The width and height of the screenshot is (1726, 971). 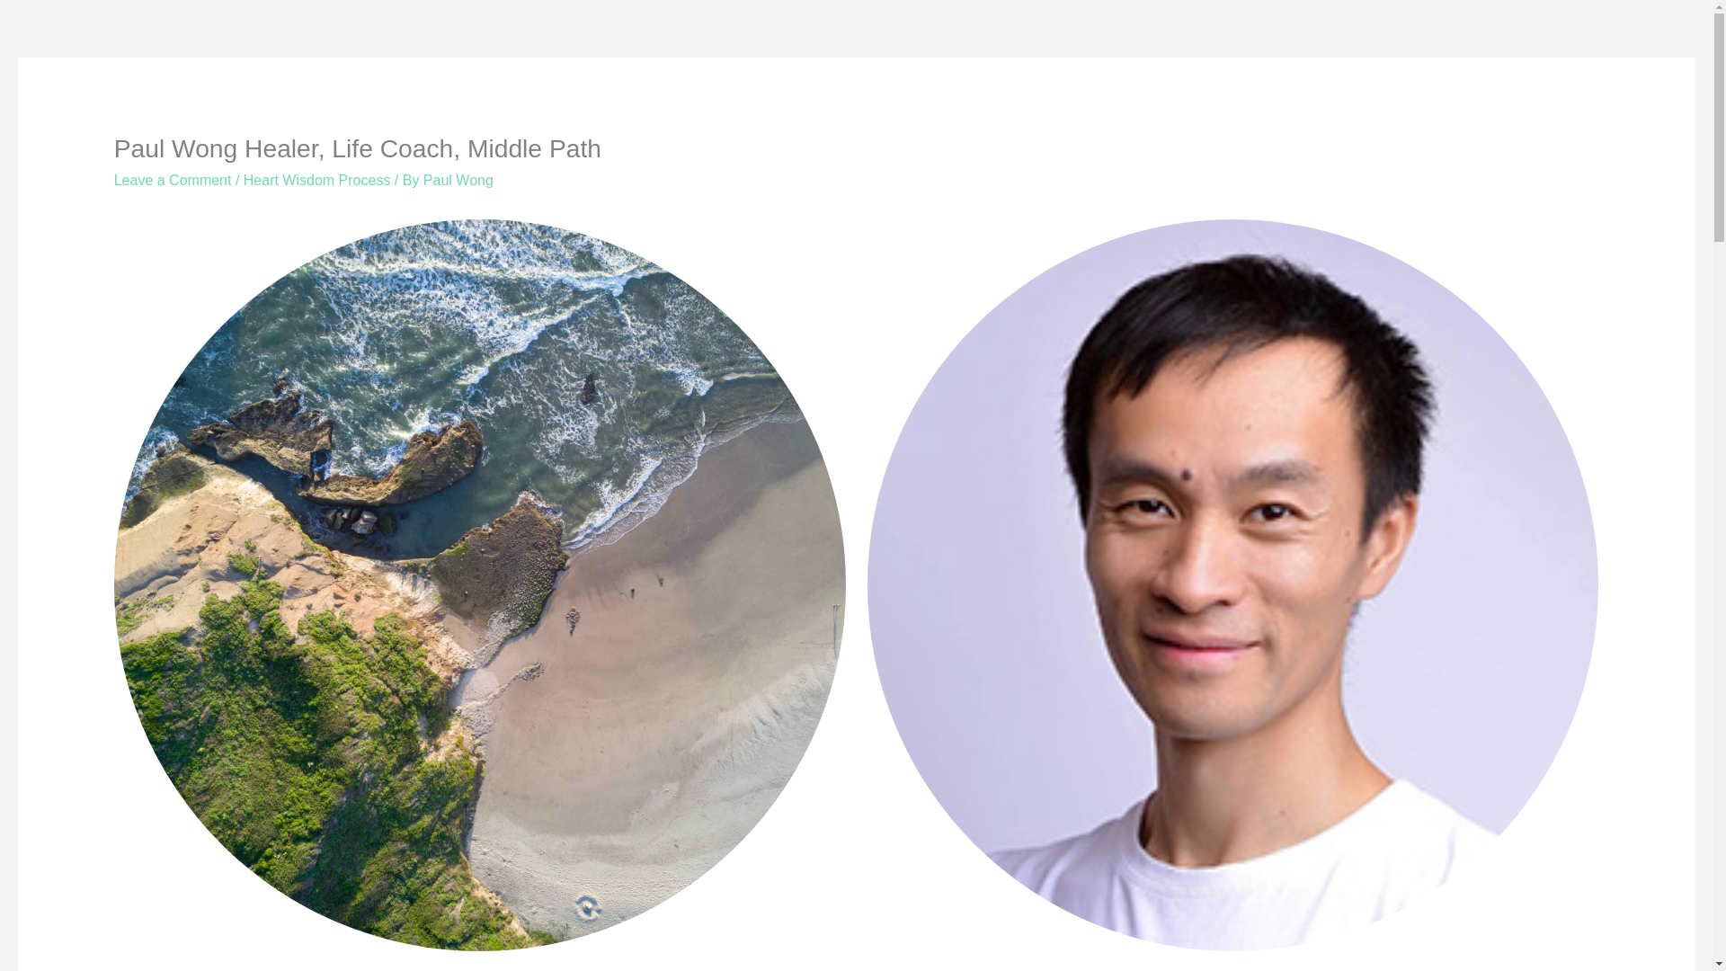 What do you see at coordinates (360, 940) in the screenshot?
I see `Chinese Energetics` at bounding box center [360, 940].